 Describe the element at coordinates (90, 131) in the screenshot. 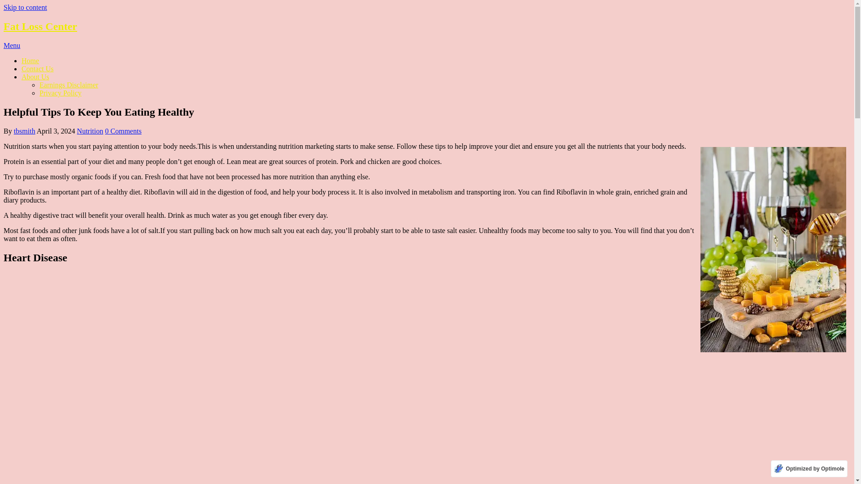

I see `Nutrition` at that location.